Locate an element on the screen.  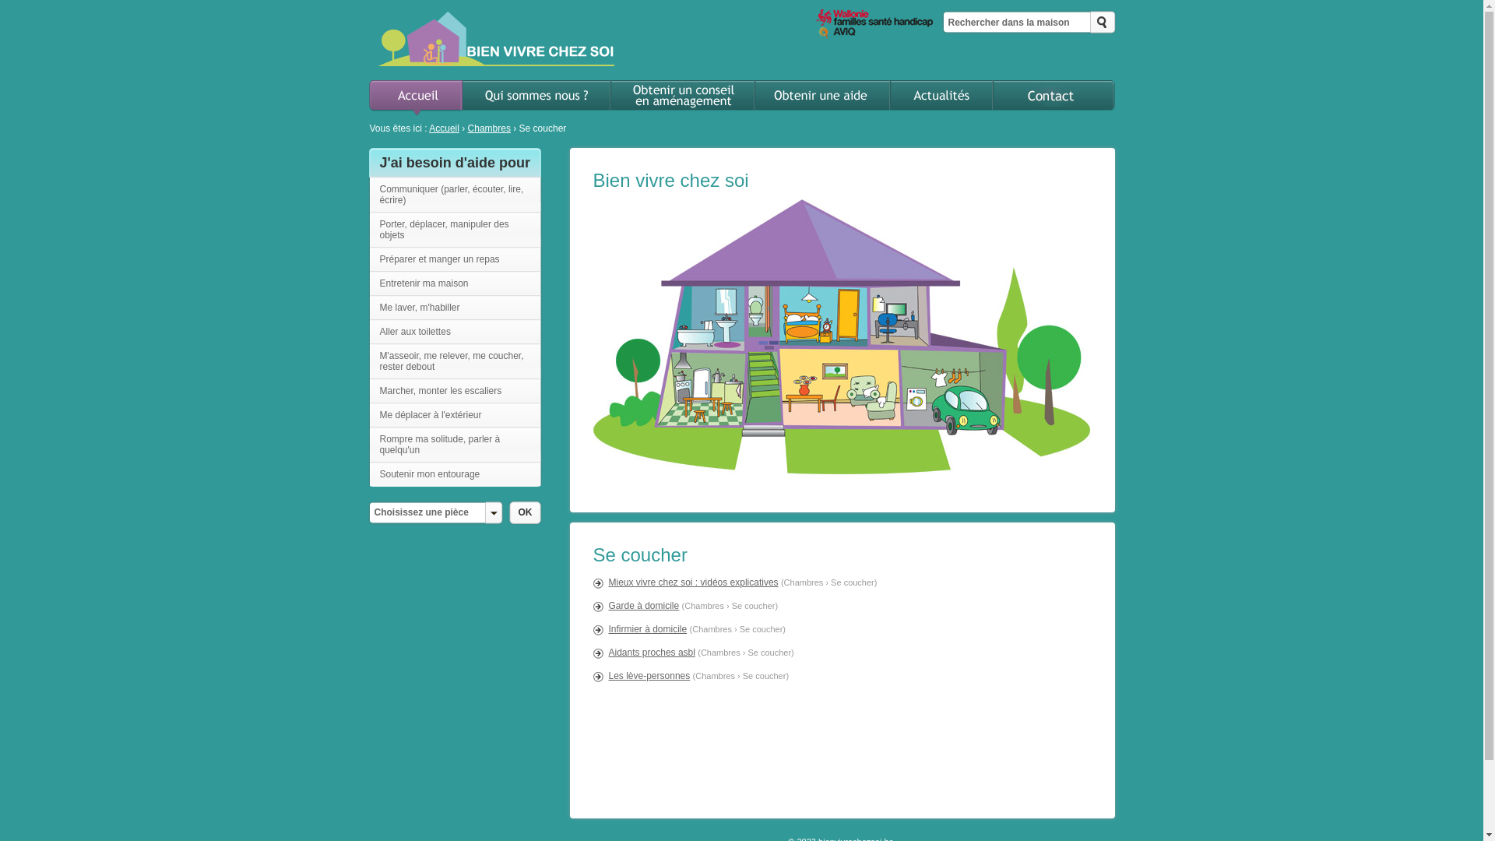
Soutenir mon entourage is located at coordinates (455, 474).